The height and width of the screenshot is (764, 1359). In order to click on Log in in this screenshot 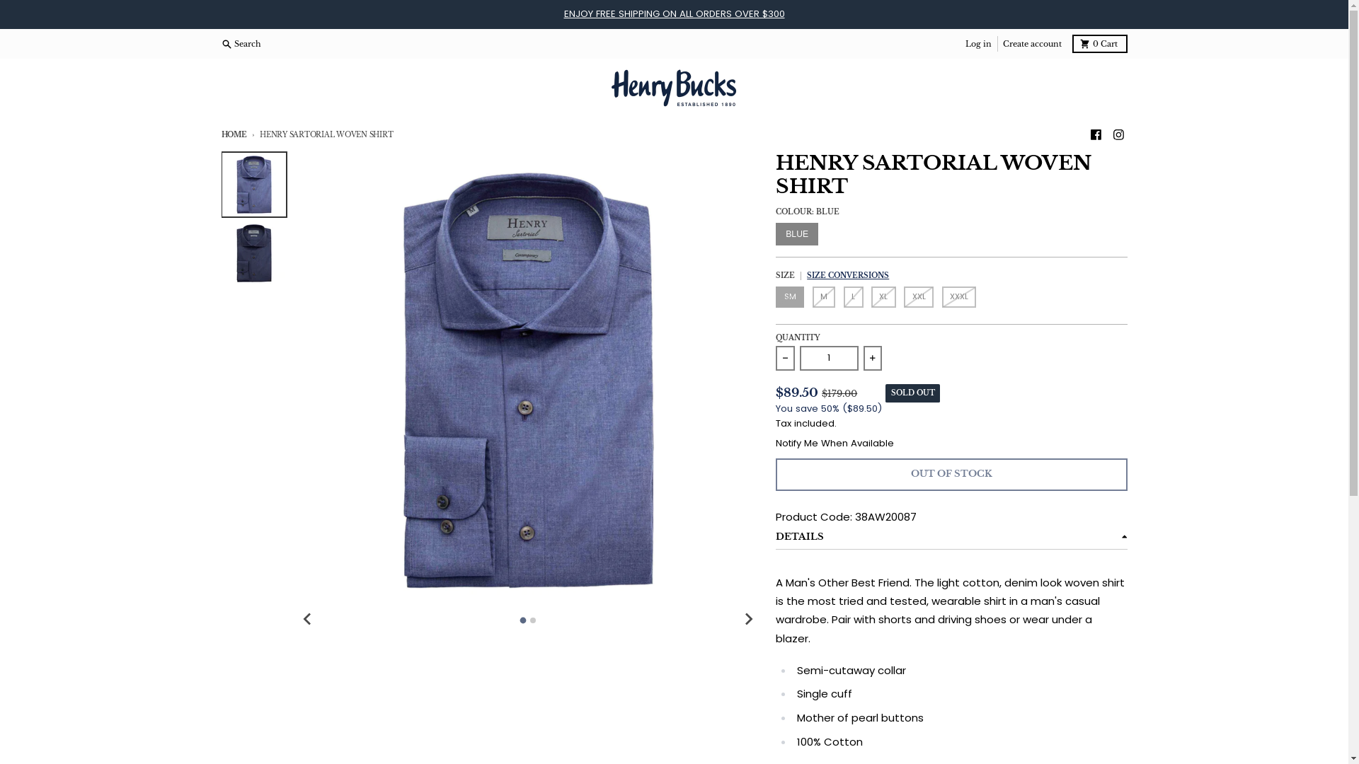, I will do `click(979, 44)`.